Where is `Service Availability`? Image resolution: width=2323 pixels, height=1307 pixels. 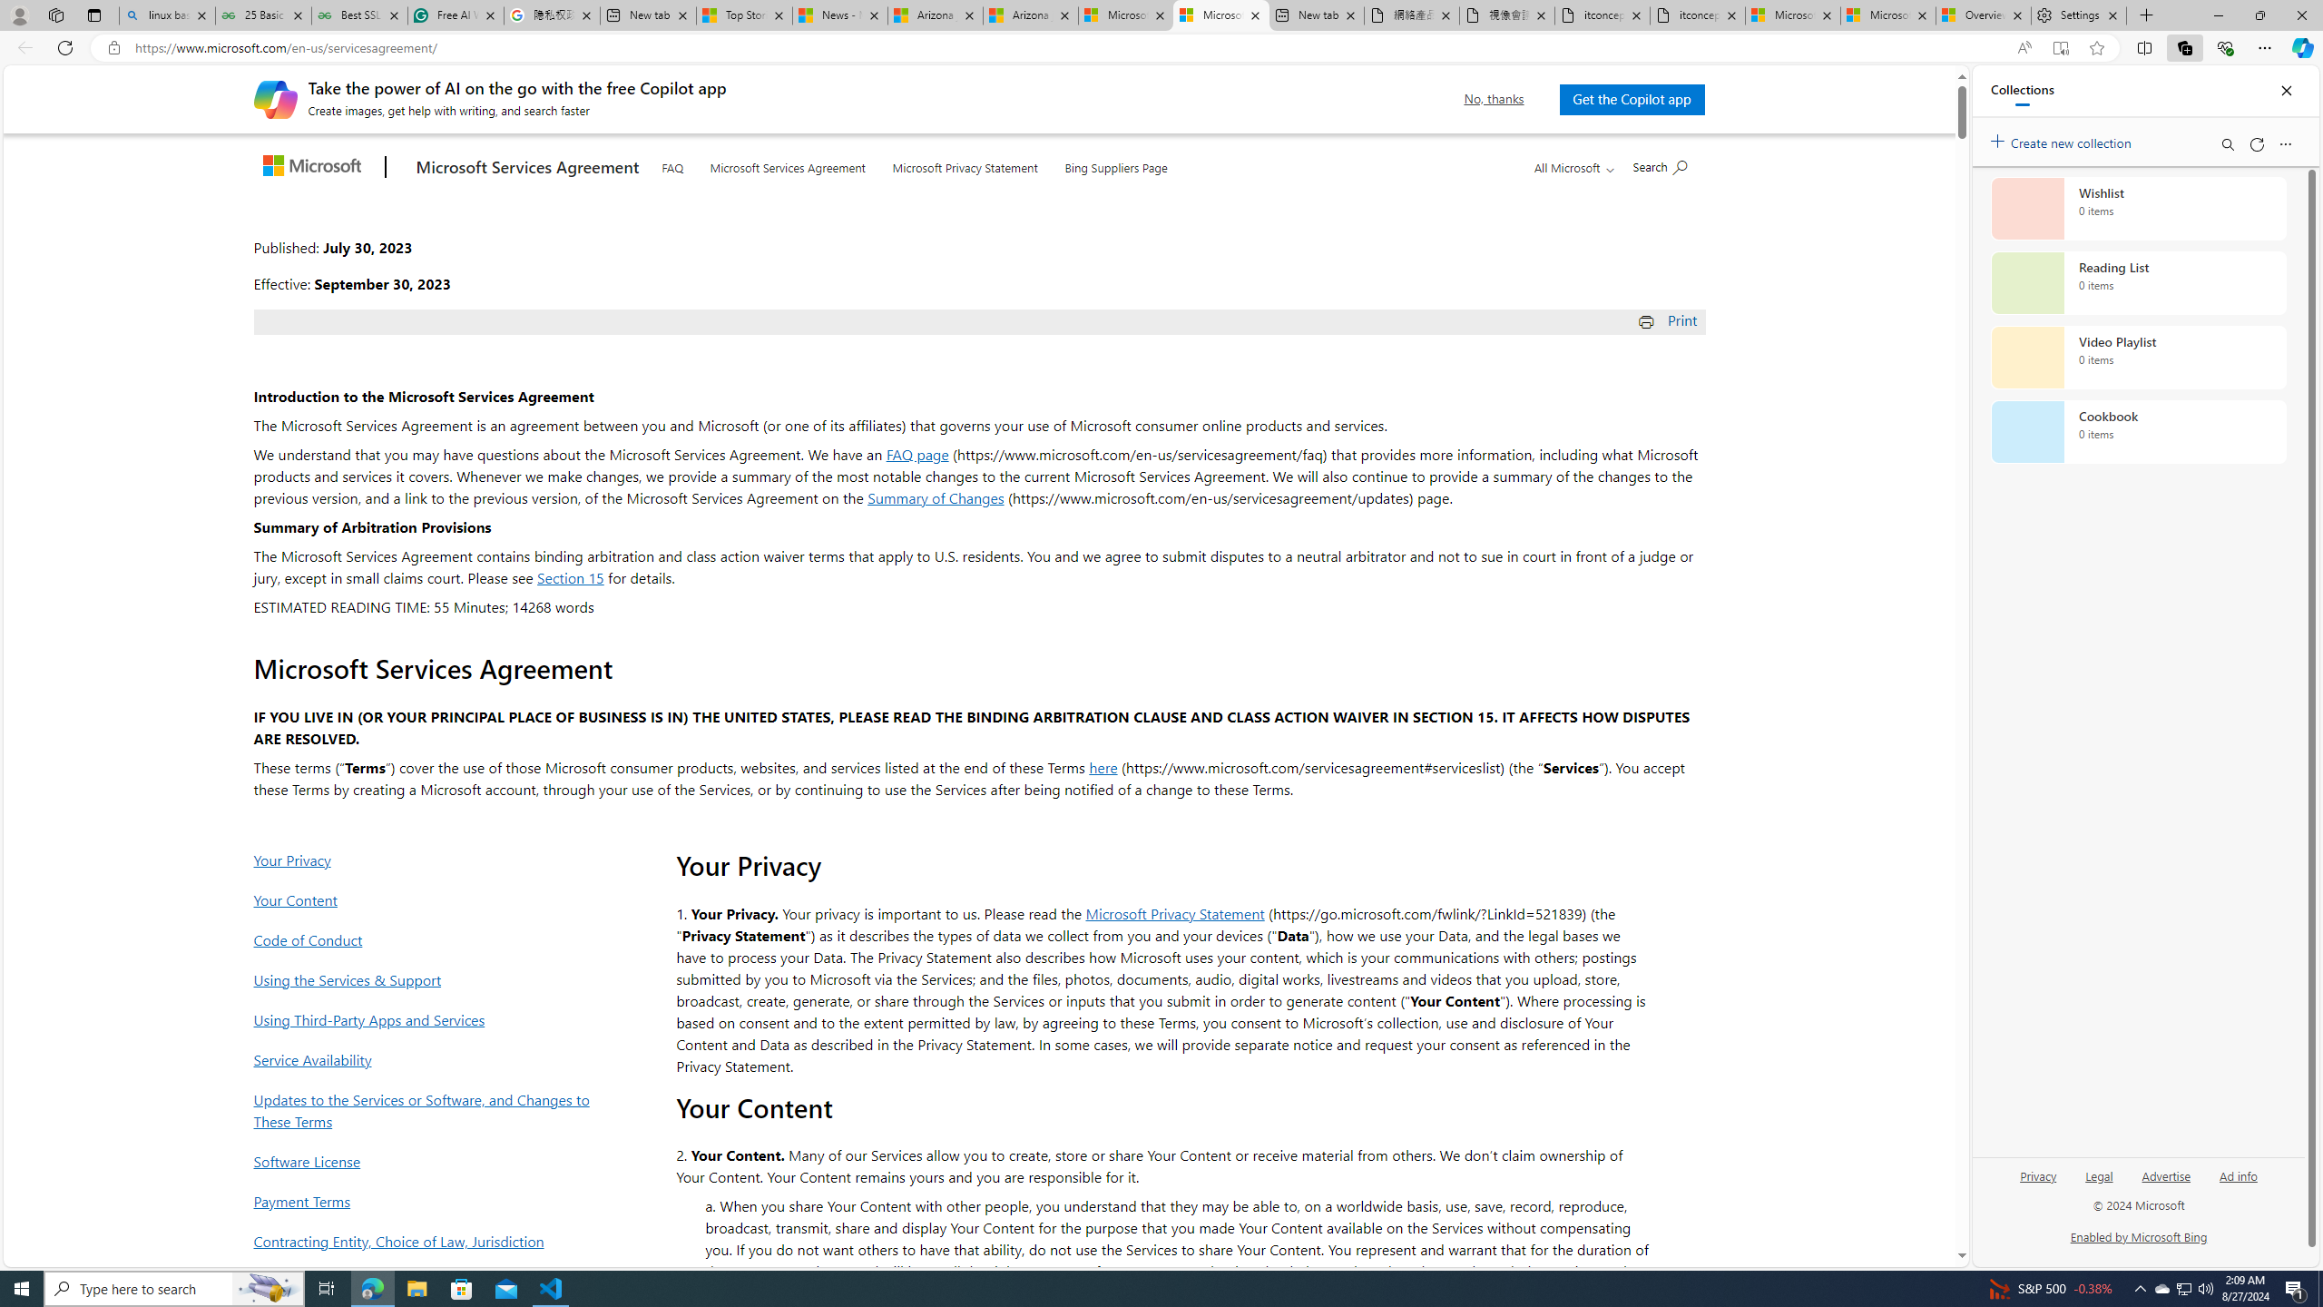
Service Availability is located at coordinates (427, 1058).